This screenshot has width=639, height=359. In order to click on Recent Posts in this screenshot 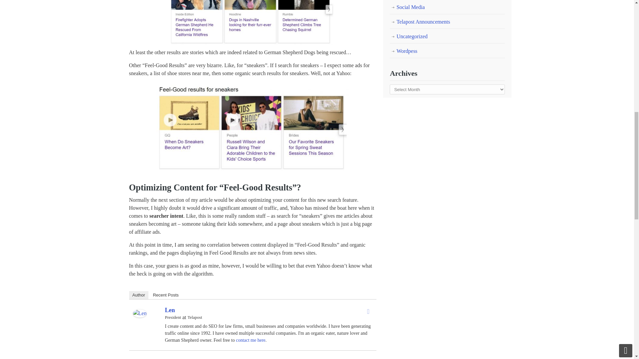, I will do `click(165, 295)`.